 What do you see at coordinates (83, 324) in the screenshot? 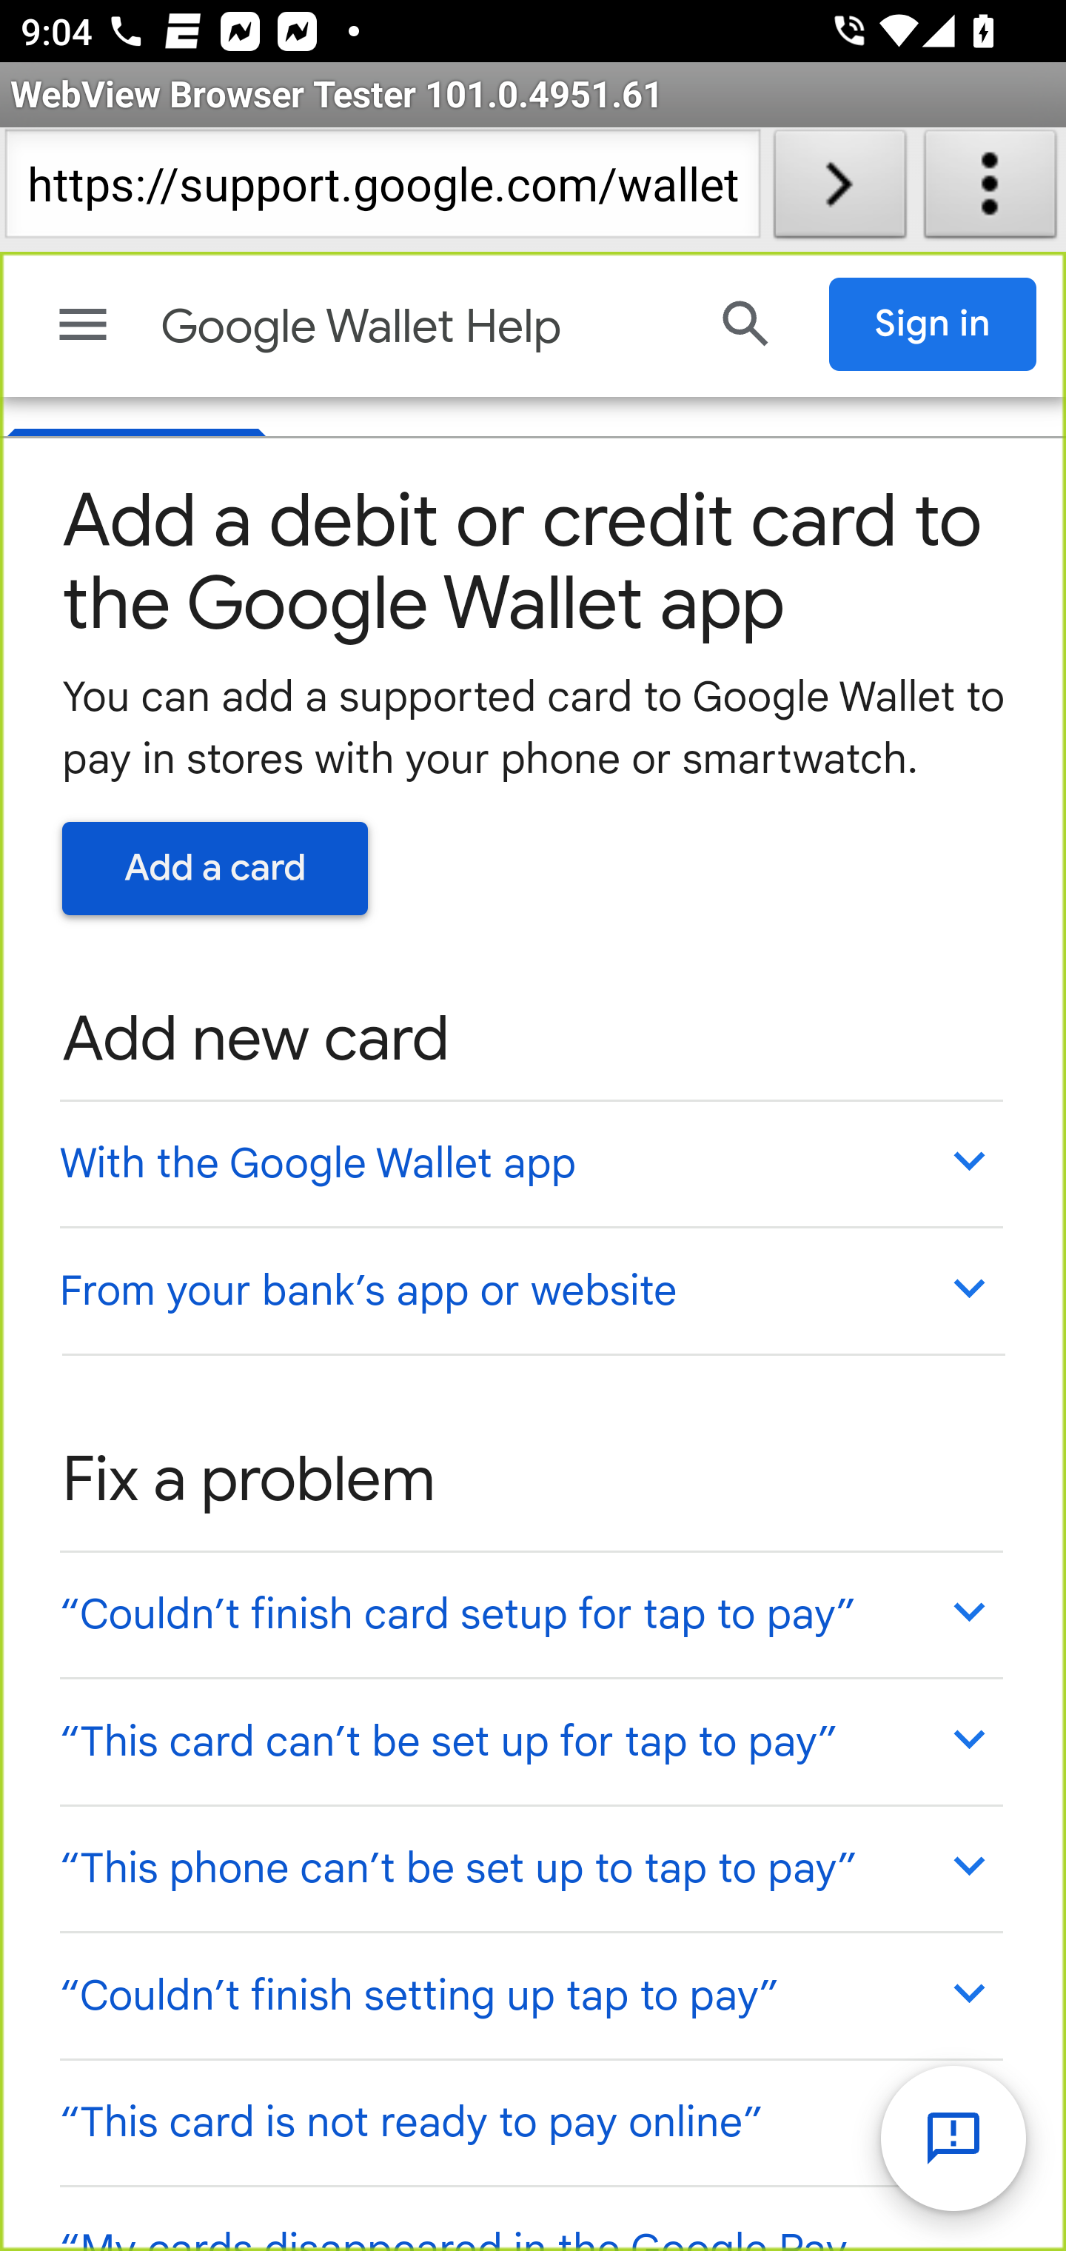
I see `Main menu` at bounding box center [83, 324].